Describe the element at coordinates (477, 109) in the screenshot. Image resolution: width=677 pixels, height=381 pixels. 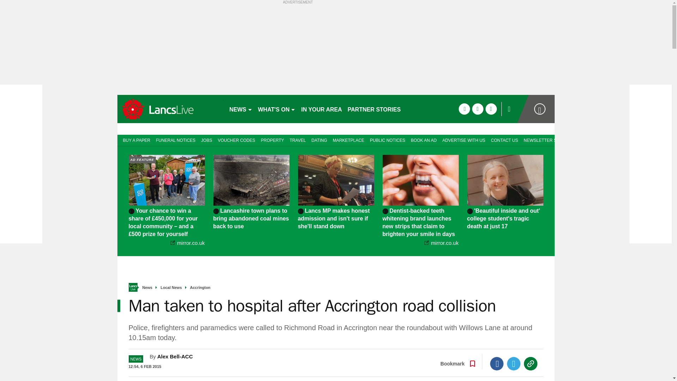
I see `twitter` at that location.